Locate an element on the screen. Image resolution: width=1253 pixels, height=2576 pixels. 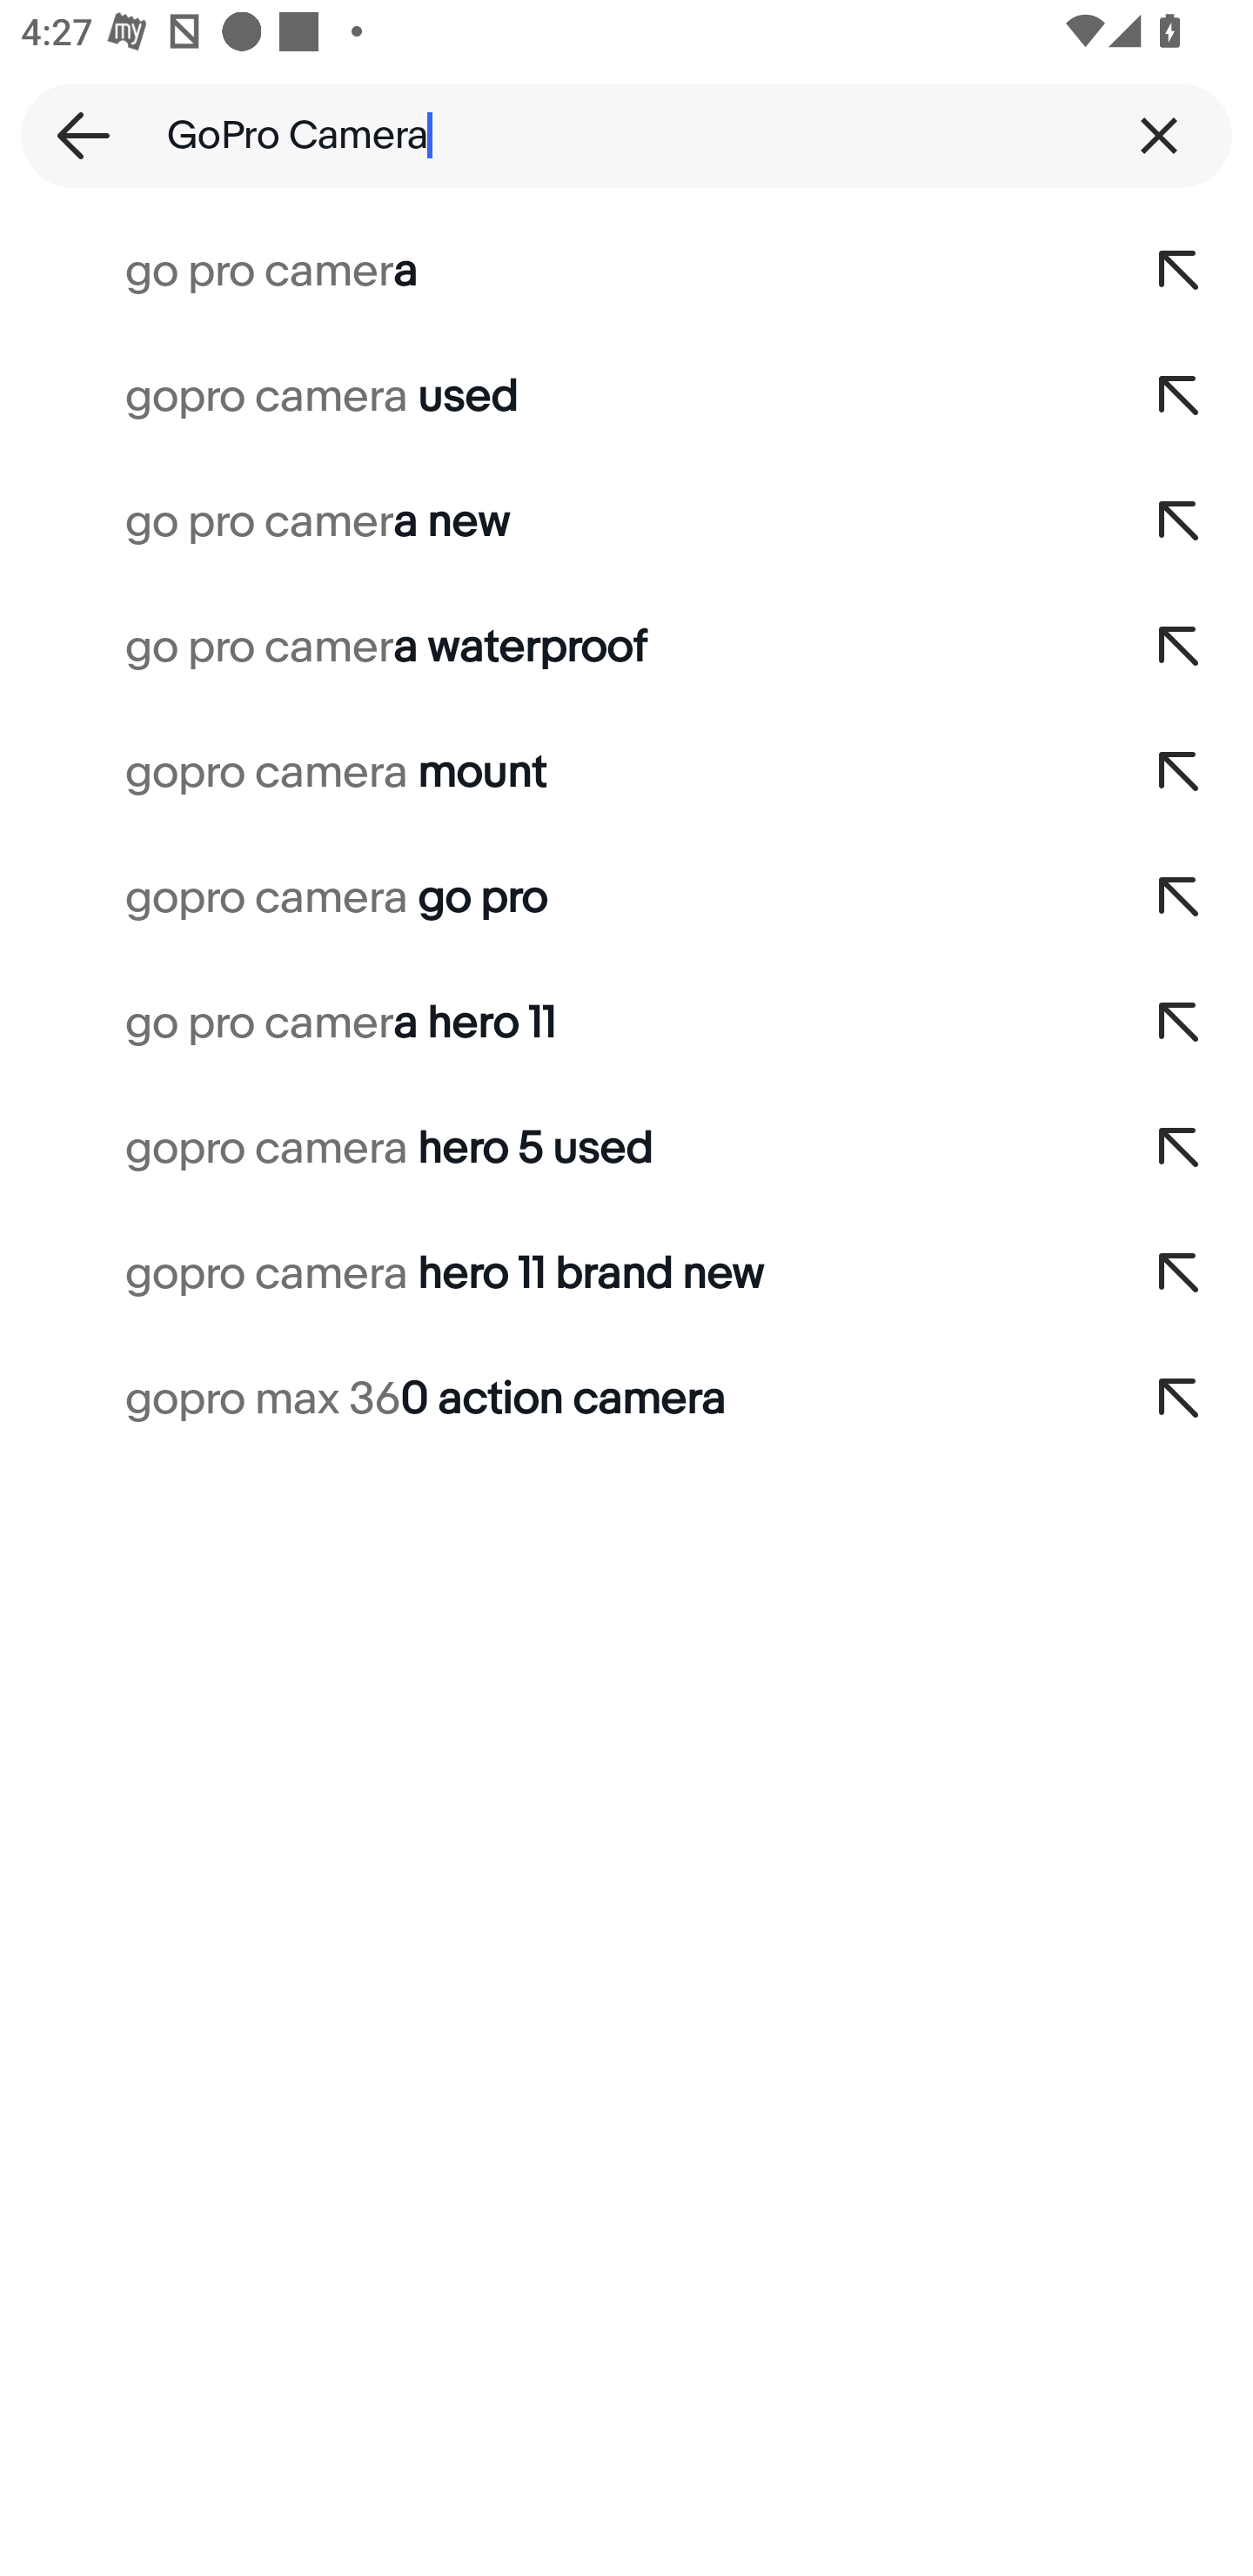
gopro camera go pro is located at coordinates (553, 898).